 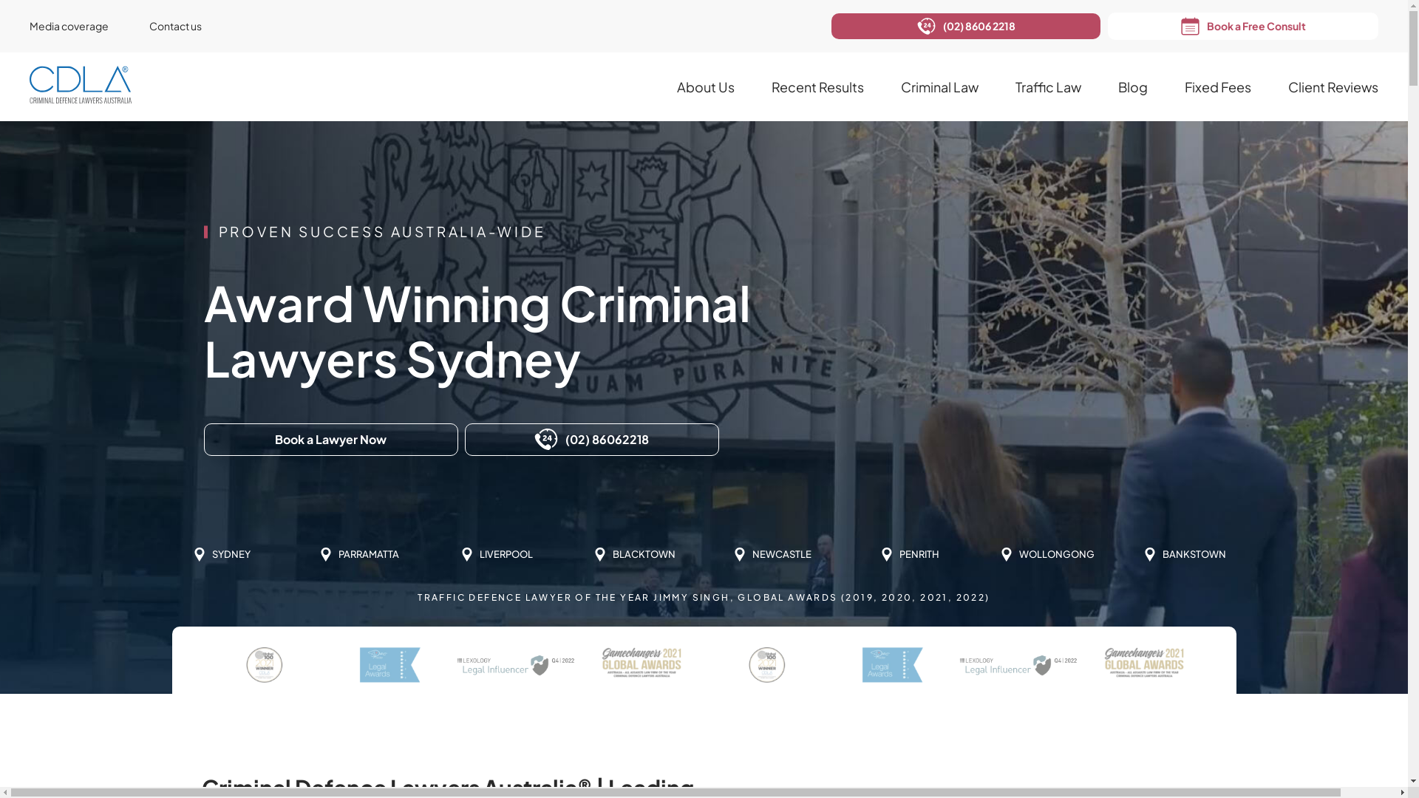 I want to click on Client Reviews, so click(x=1333, y=87).